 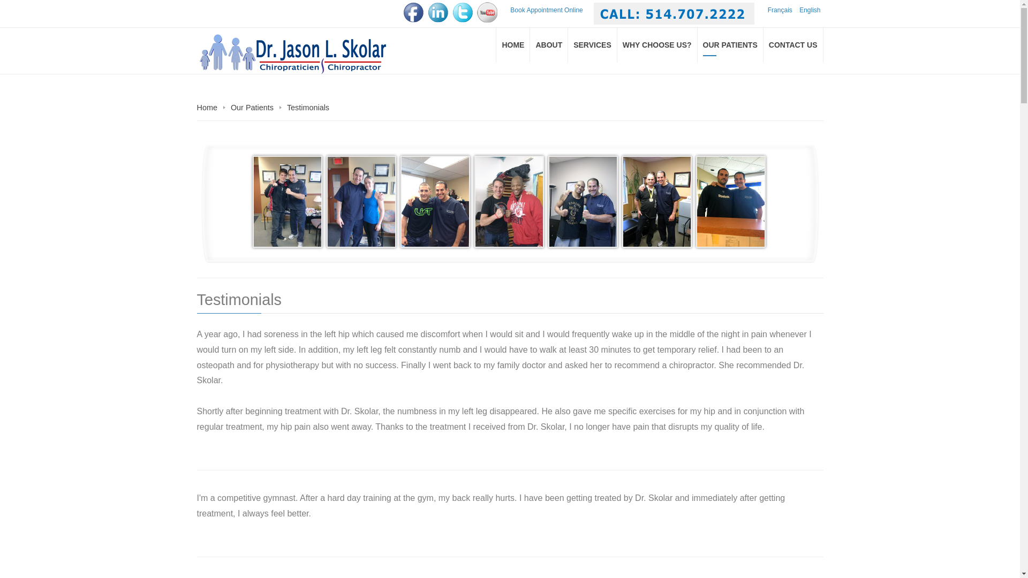 What do you see at coordinates (438, 12) in the screenshot?
I see `LinkedIn` at bounding box center [438, 12].